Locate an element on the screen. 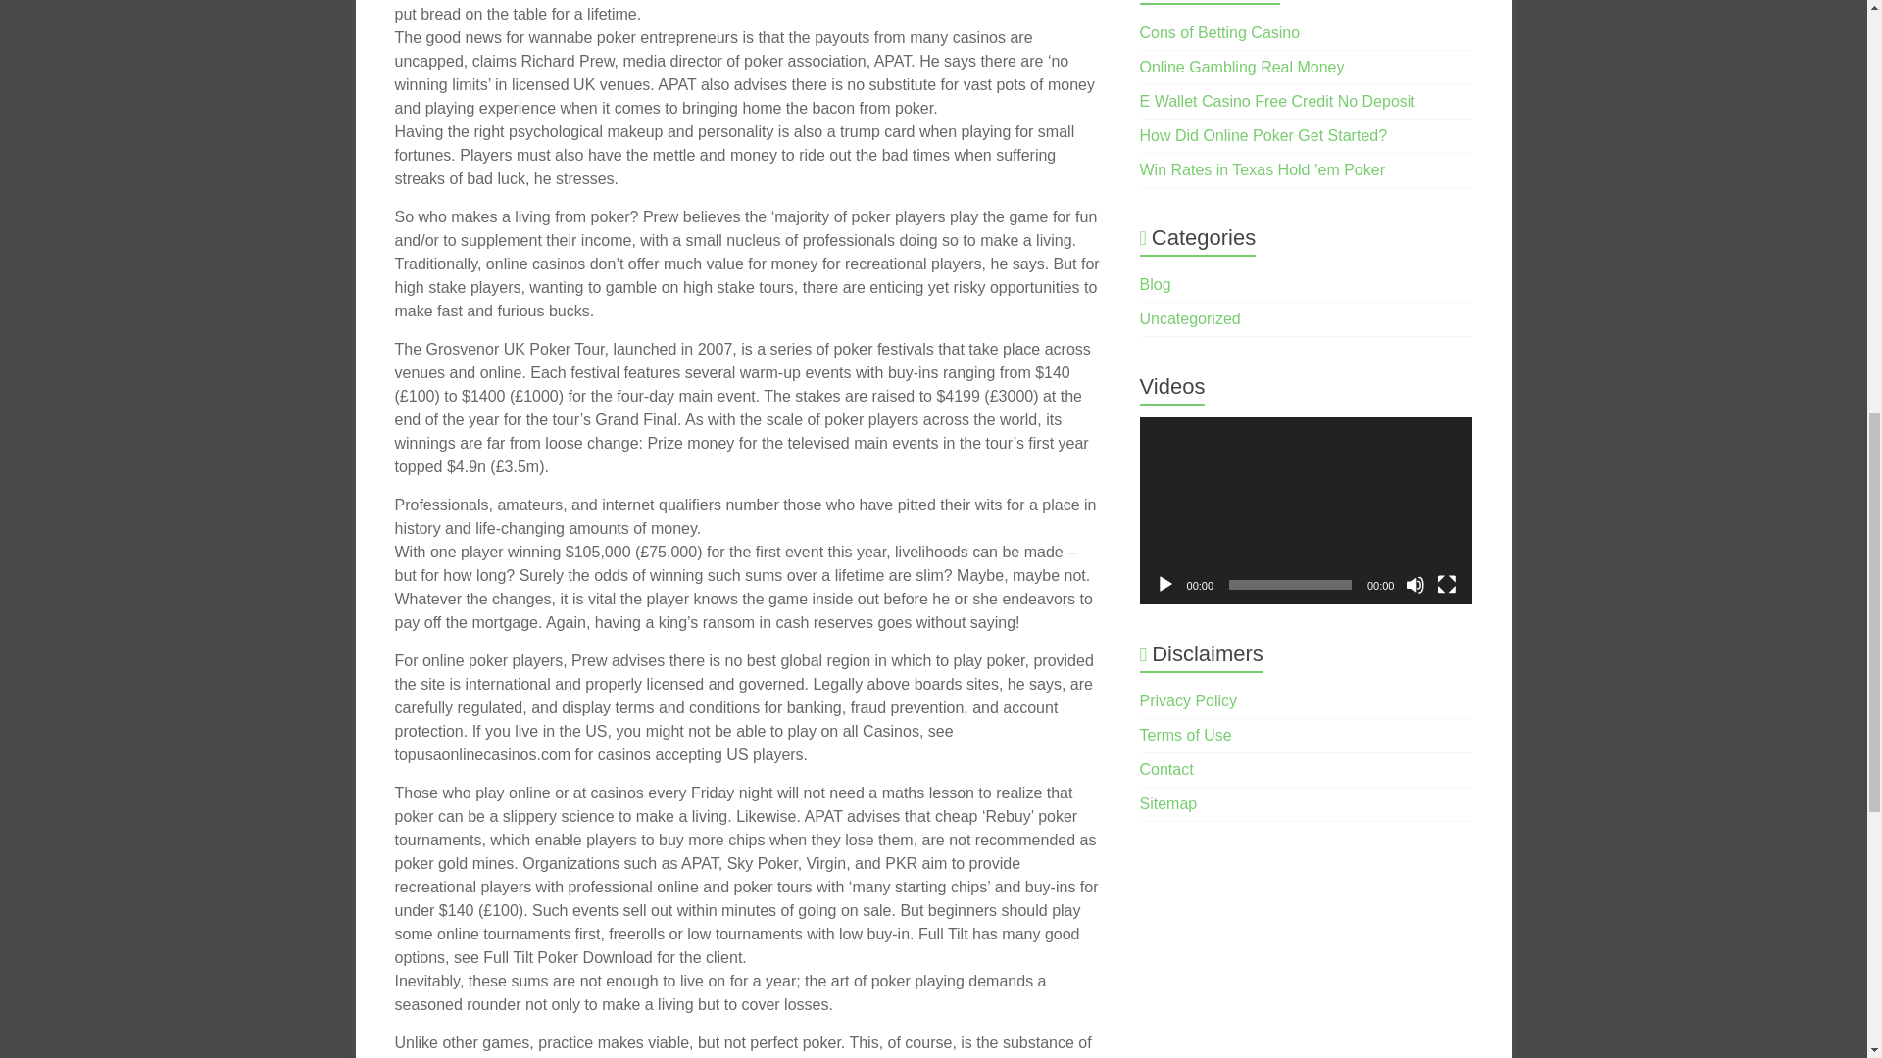 The height and width of the screenshot is (1058, 1882). Mute is located at coordinates (1415, 584).